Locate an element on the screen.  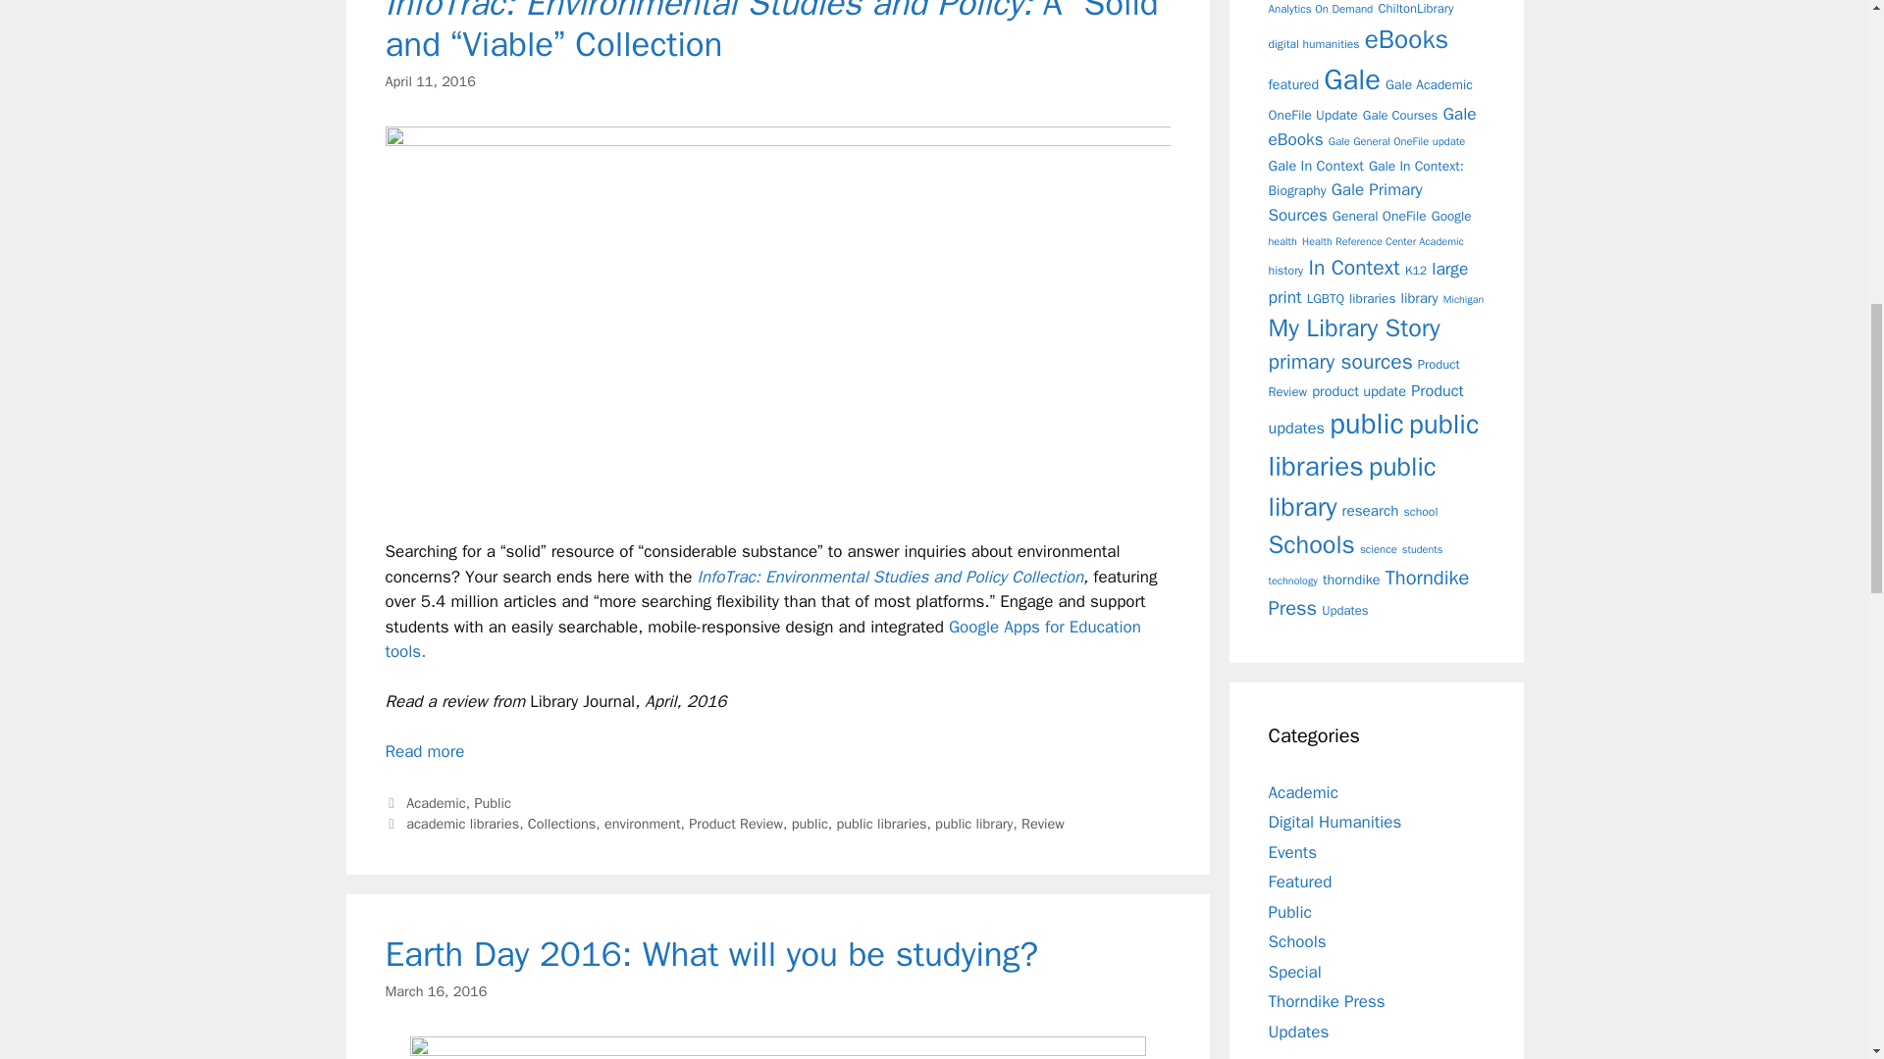
Scroll back to top is located at coordinates (1820, 931).